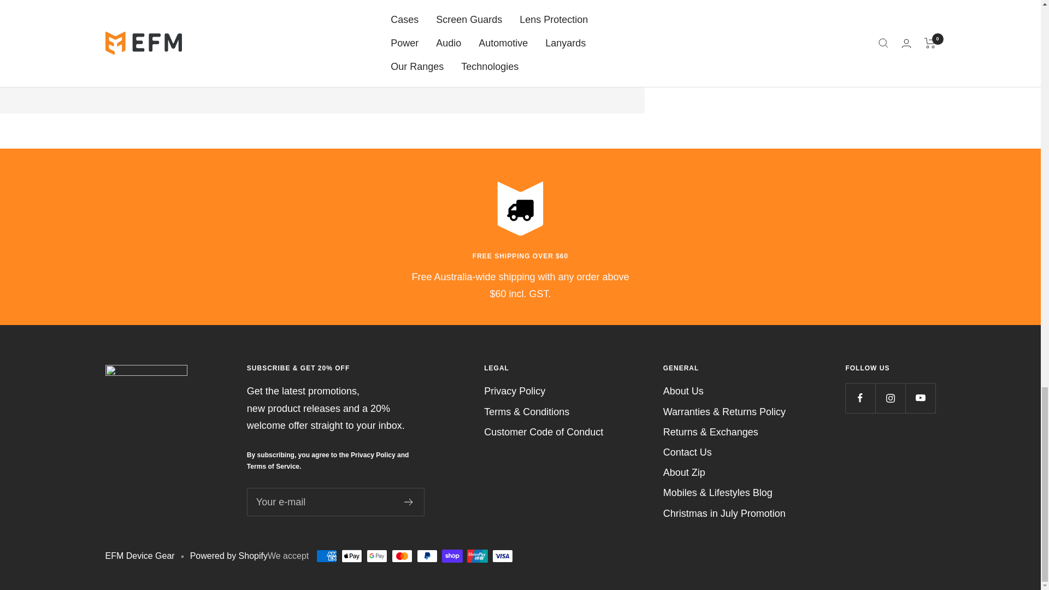  What do you see at coordinates (373, 455) in the screenshot?
I see `Privacy Policy` at bounding box center [373, 455].